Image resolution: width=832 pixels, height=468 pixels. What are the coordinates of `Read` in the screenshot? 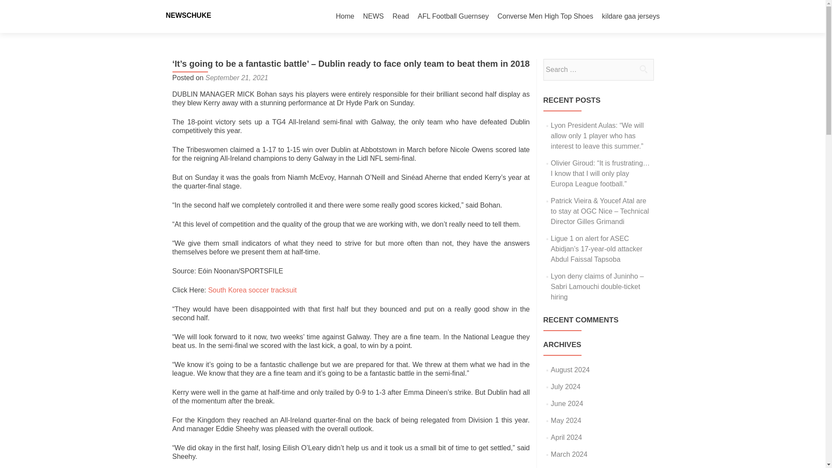 It's located at (401, 16).